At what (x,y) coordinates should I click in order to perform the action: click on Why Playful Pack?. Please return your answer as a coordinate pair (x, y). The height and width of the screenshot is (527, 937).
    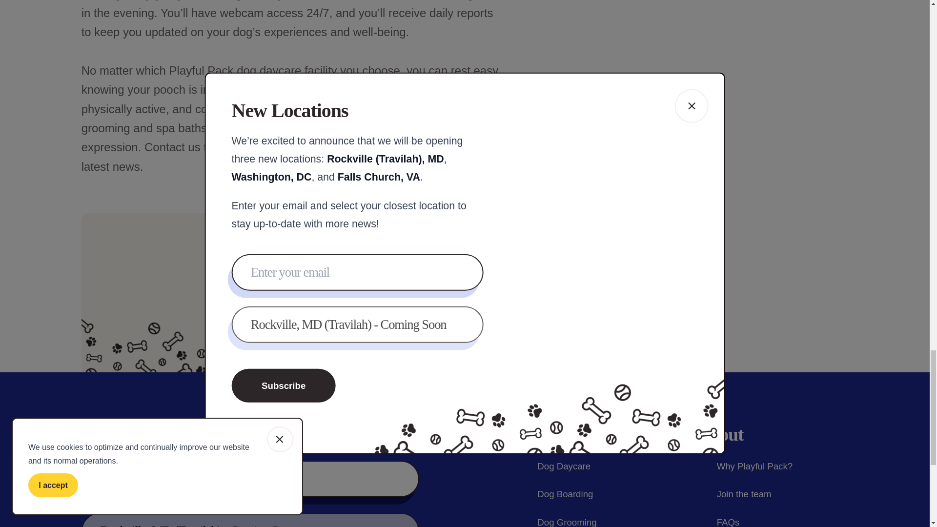
    Looking at the image, I should click on (745, 466).